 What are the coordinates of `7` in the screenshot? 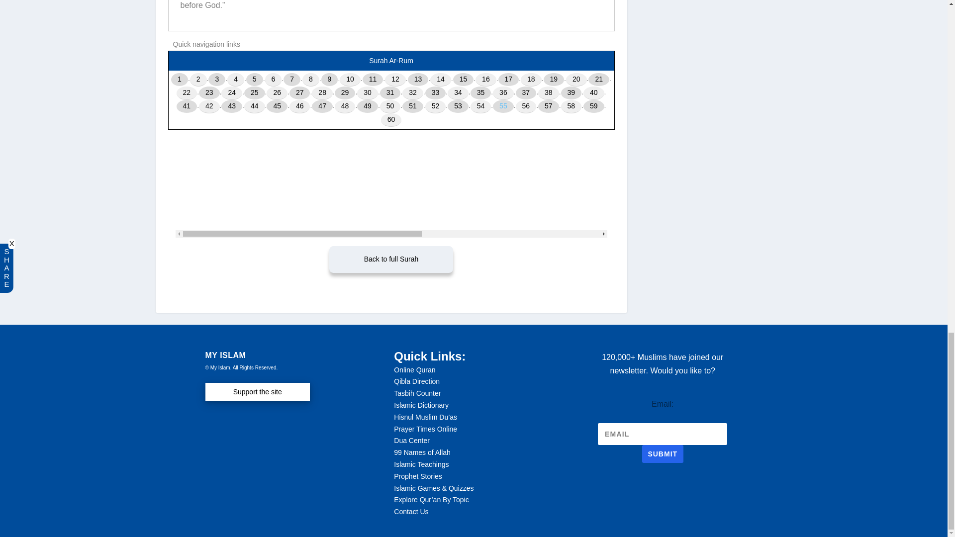 It's located at (292, 80).